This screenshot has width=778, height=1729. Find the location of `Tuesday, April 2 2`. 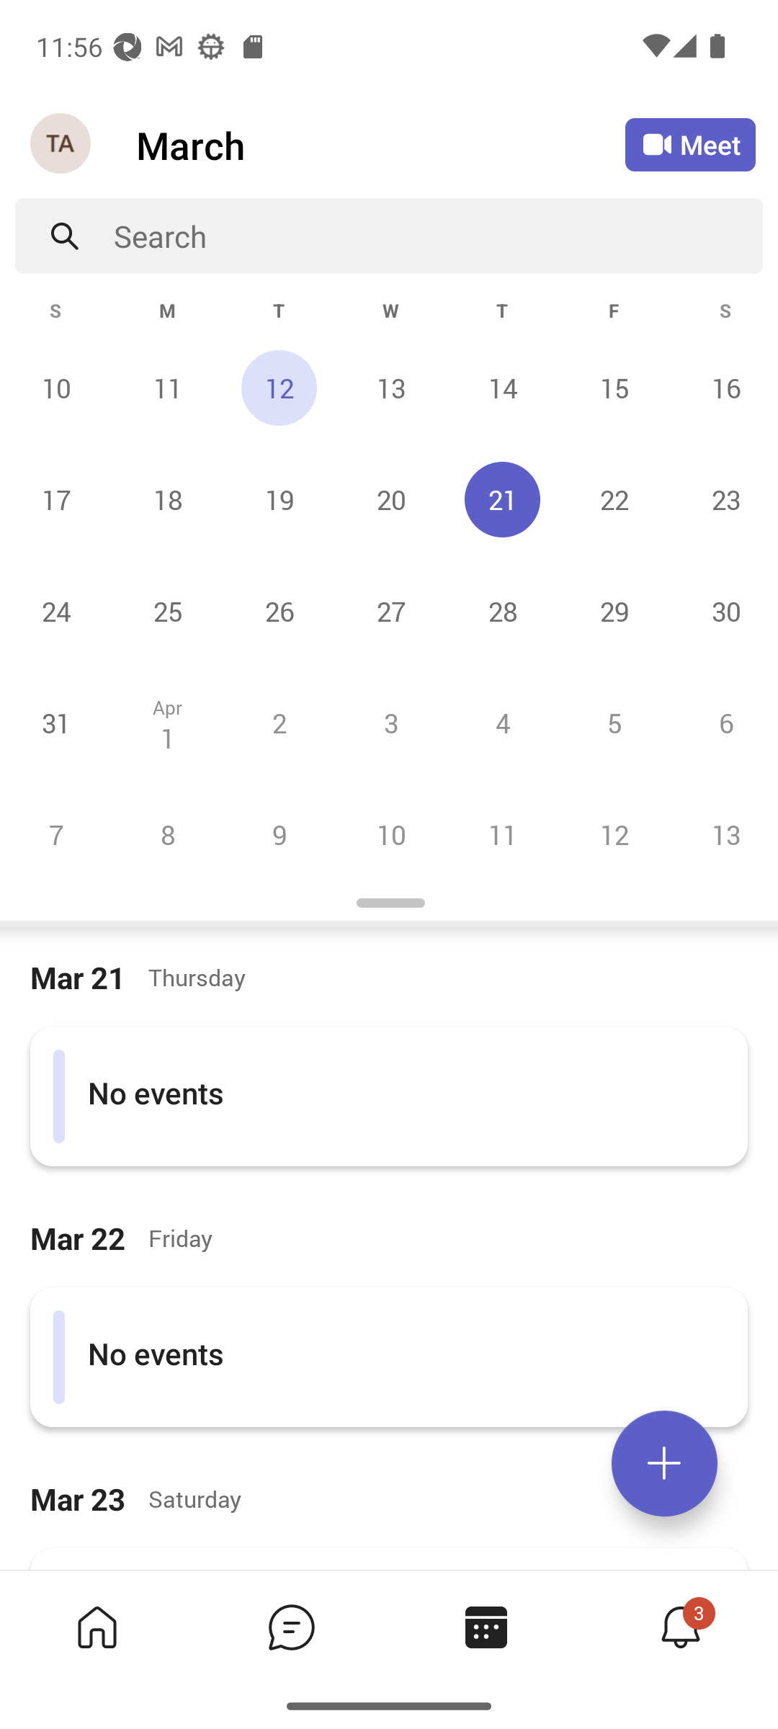

Tuesday, April 2 2 is located at coordinates (279, 723).